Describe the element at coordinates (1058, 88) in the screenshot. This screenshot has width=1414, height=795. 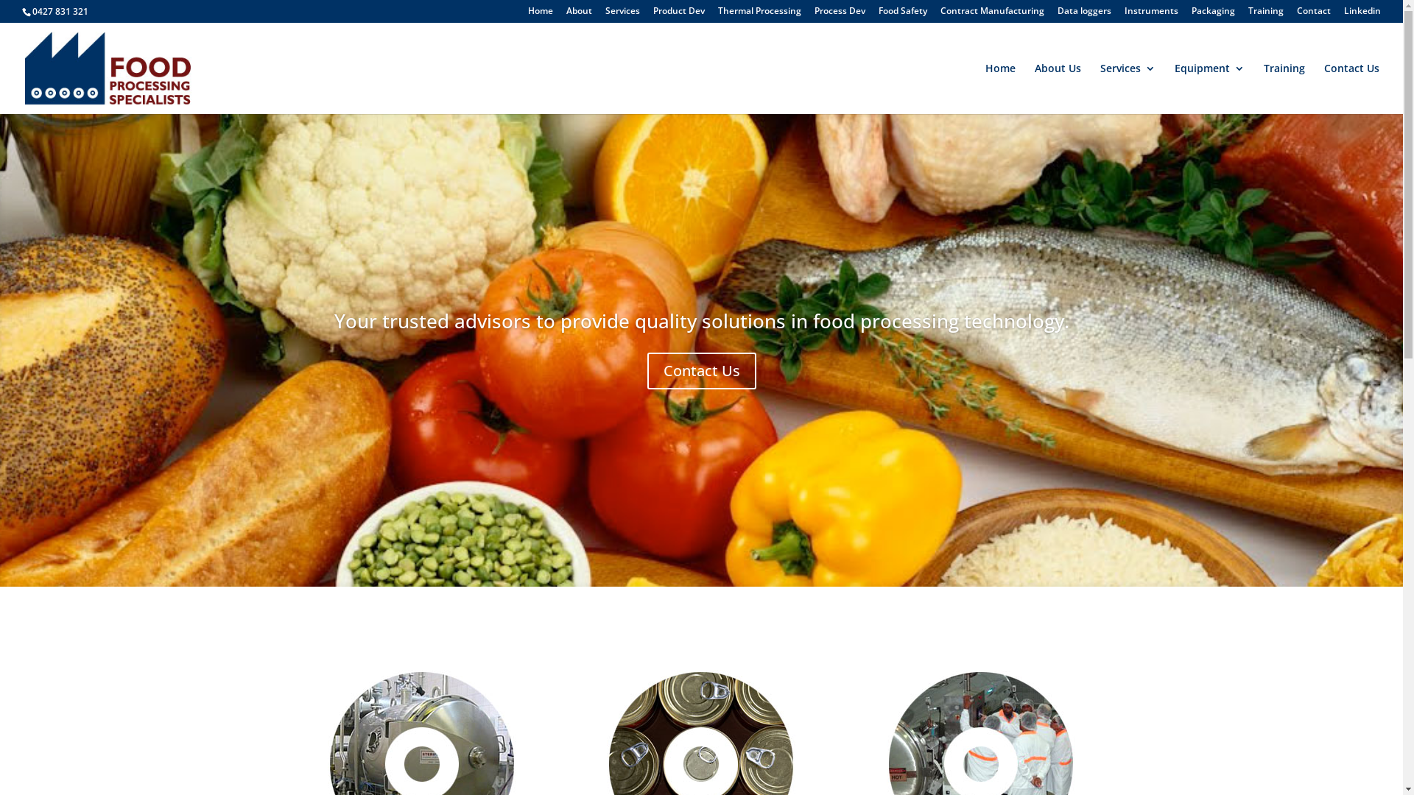
I see `About Us` at that location.